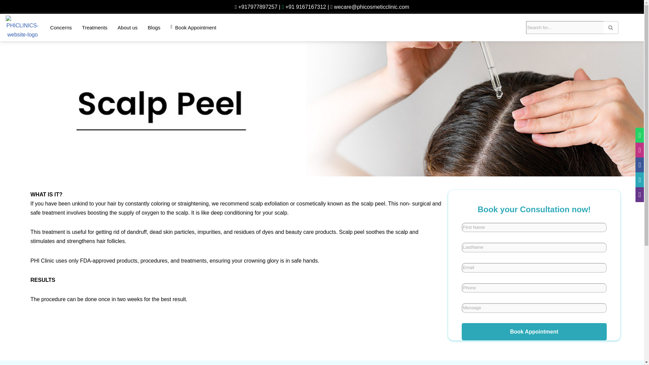 The image size is (649, 365). Describe the element at coordinates (61, 27) in the screenshot. I see `Concerns` at that location.